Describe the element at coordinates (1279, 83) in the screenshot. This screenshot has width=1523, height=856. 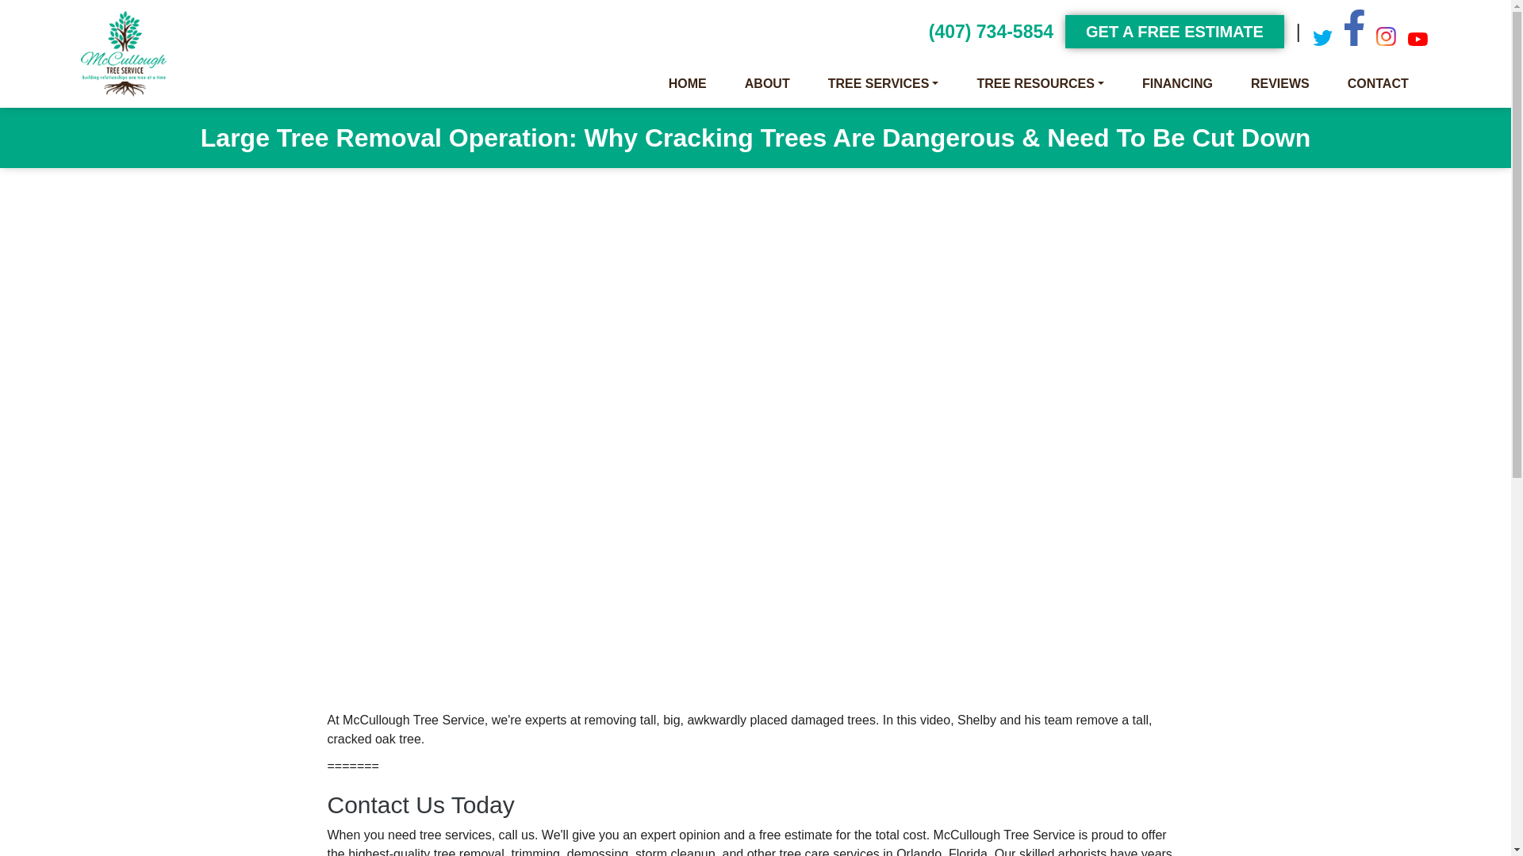
I see `Reviews` at that location.